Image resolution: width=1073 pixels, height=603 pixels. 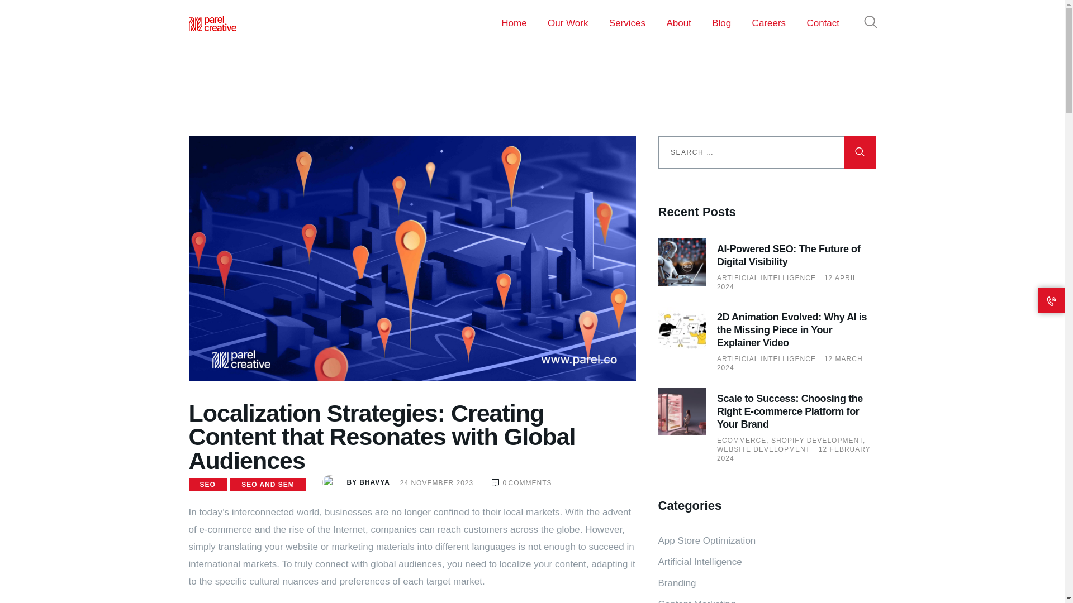 What do you see at coordinates (678, 23) in the screenshot?
I see `About` at bounding box center [678, 23].